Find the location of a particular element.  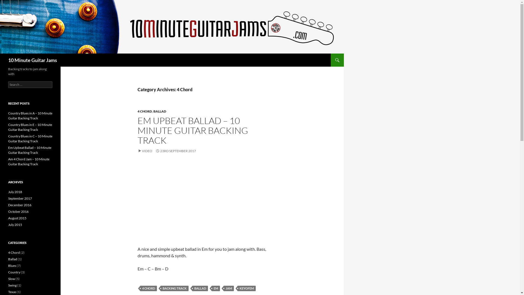

Search is located at coordinates (10, 3).